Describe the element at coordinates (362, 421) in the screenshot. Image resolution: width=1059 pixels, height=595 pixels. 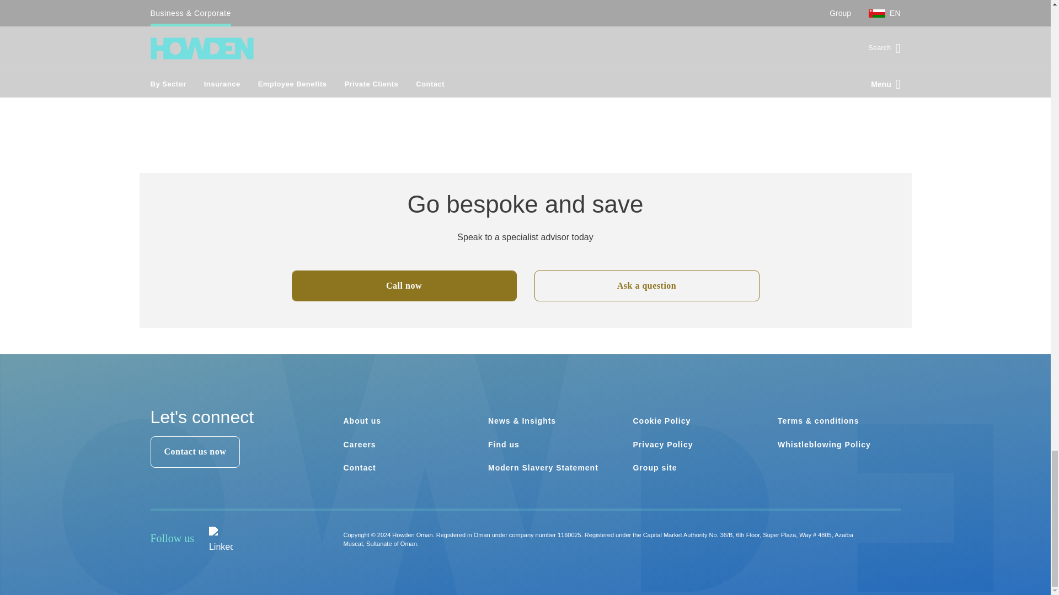
I see `About us` at that location.